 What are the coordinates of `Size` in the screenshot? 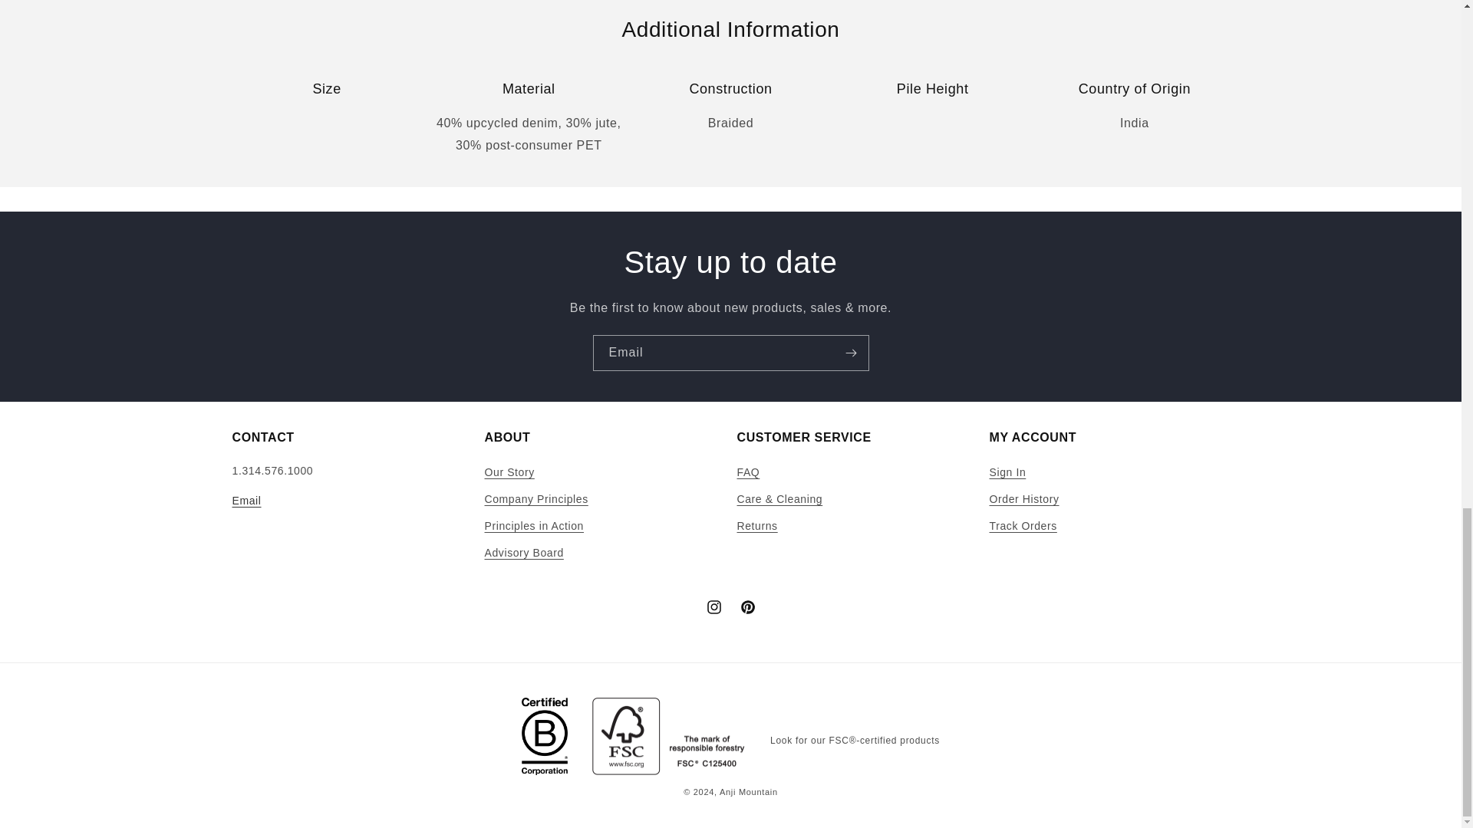 It's located at (730, 353).